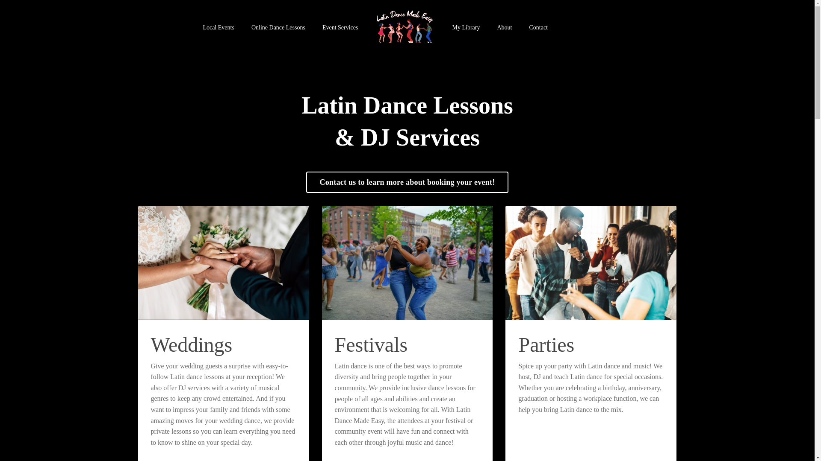  Describe the element at coordinates (218, 27) in the screenshot. I see `Local Events` at that location.